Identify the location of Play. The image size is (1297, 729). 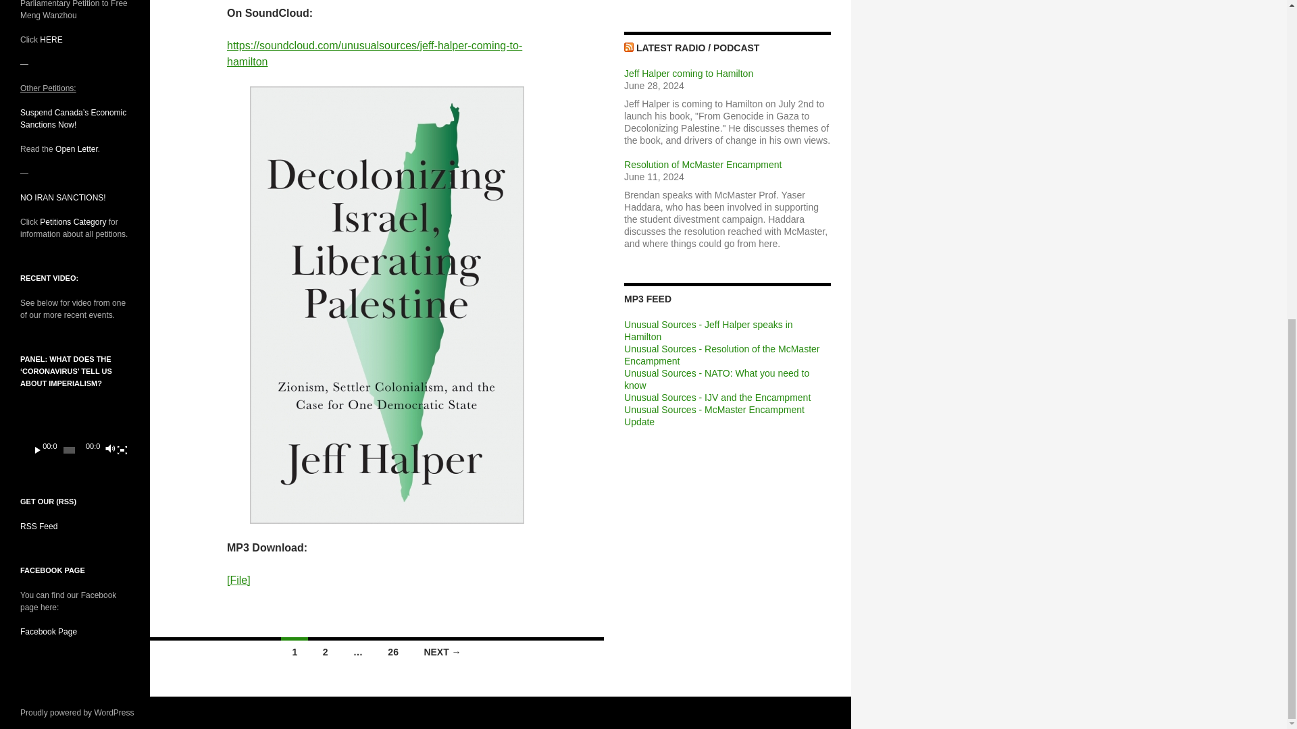
(38, 450).